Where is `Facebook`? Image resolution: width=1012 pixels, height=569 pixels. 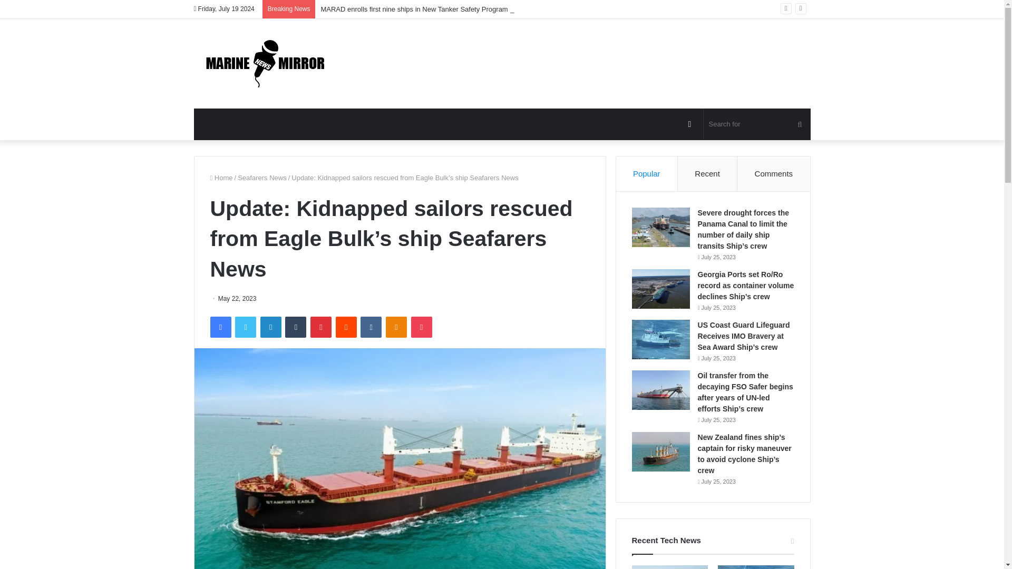 Facebook is located at coordinates (220, 327).